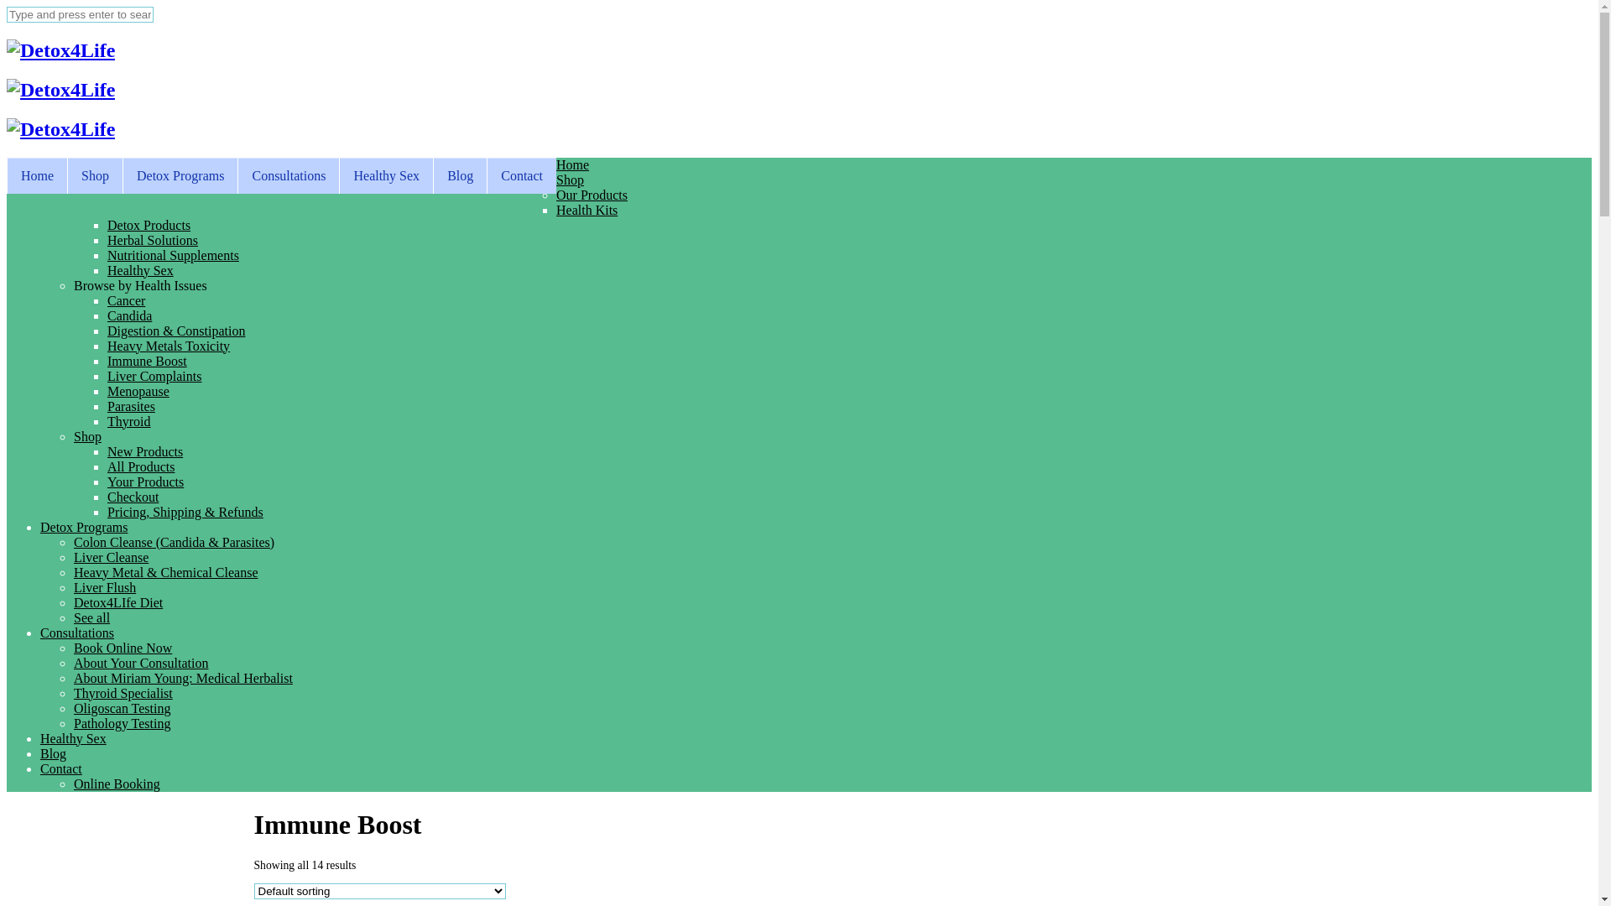 Image resolution: width=1611 pixels, height=906 pixels. Describe the element at coordinates (289, 176) in the screenshot. I see `Consultations` at that location.